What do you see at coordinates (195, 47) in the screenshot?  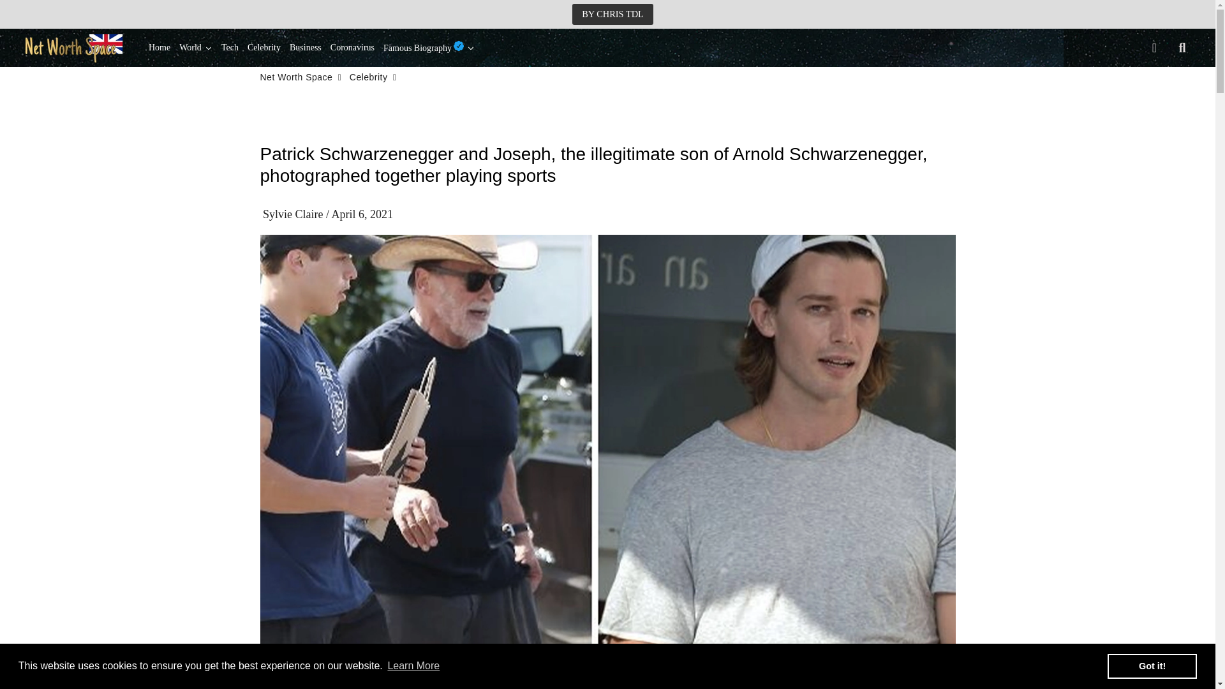 I see `World` at bounding box center [195, 47].